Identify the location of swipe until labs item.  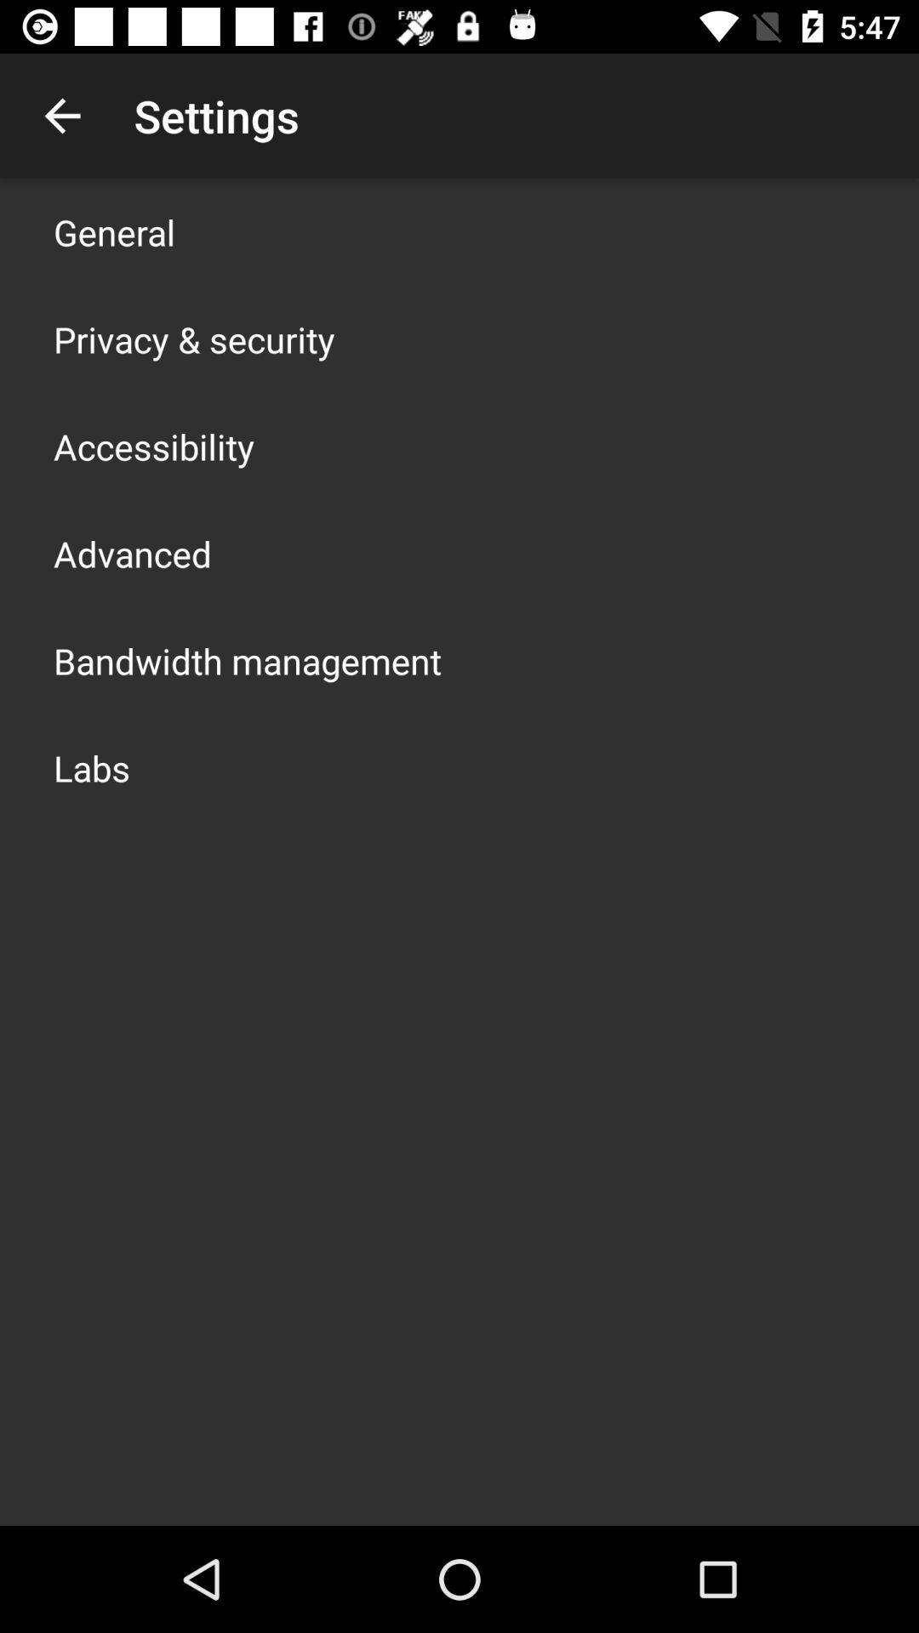
(92, 767).